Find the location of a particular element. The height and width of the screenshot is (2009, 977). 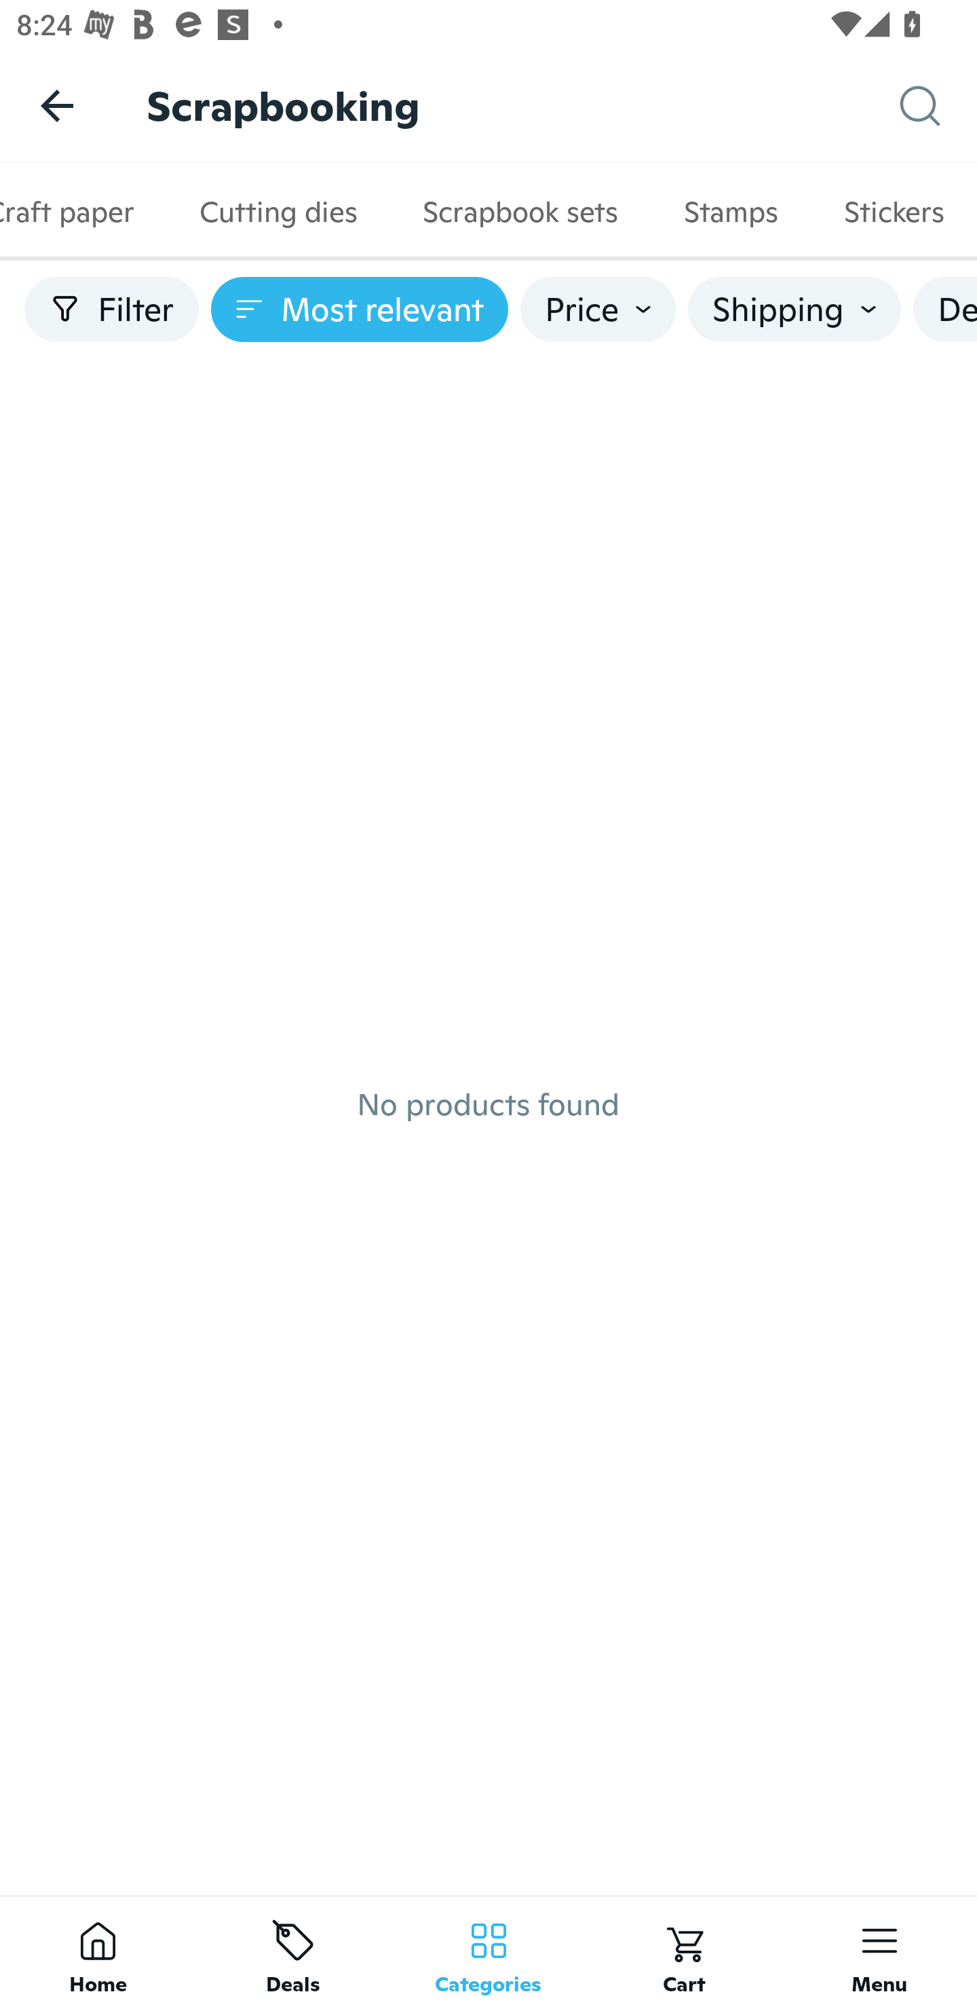

Menu is located at coordinates (879, 1952).